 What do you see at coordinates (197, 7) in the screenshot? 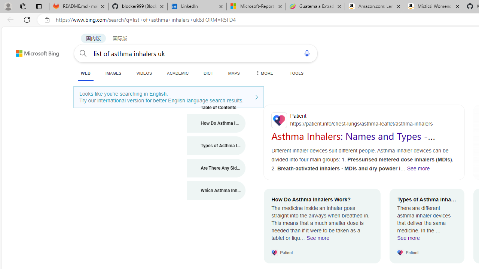
I see `LinkedIn` at bounding box center [197, 7].